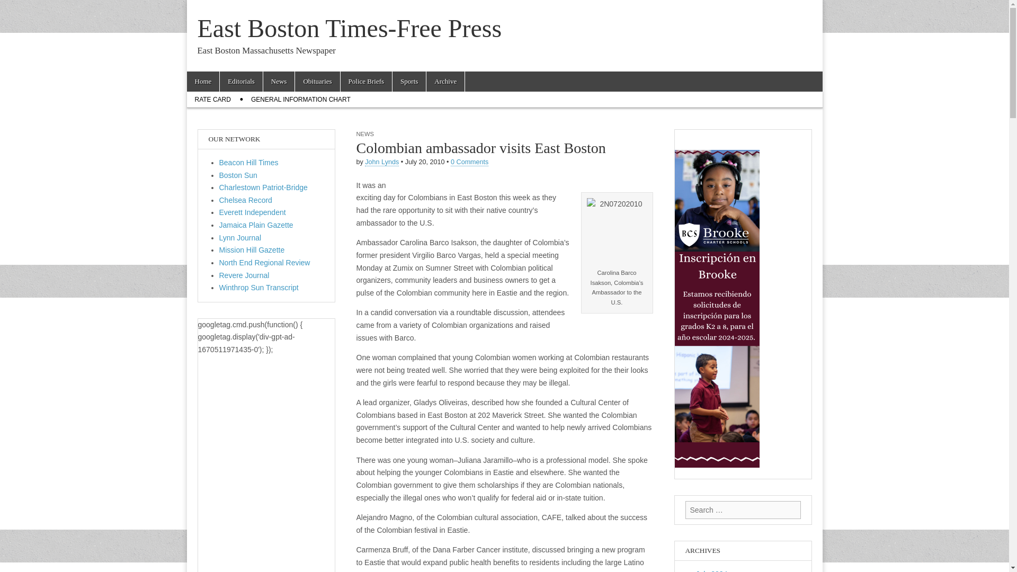 The width and height of the screenshot is (1017, 572). What do you see at coordinates (279, 82) in the screenshot?
I see `News` at bounding box center [279, 82].